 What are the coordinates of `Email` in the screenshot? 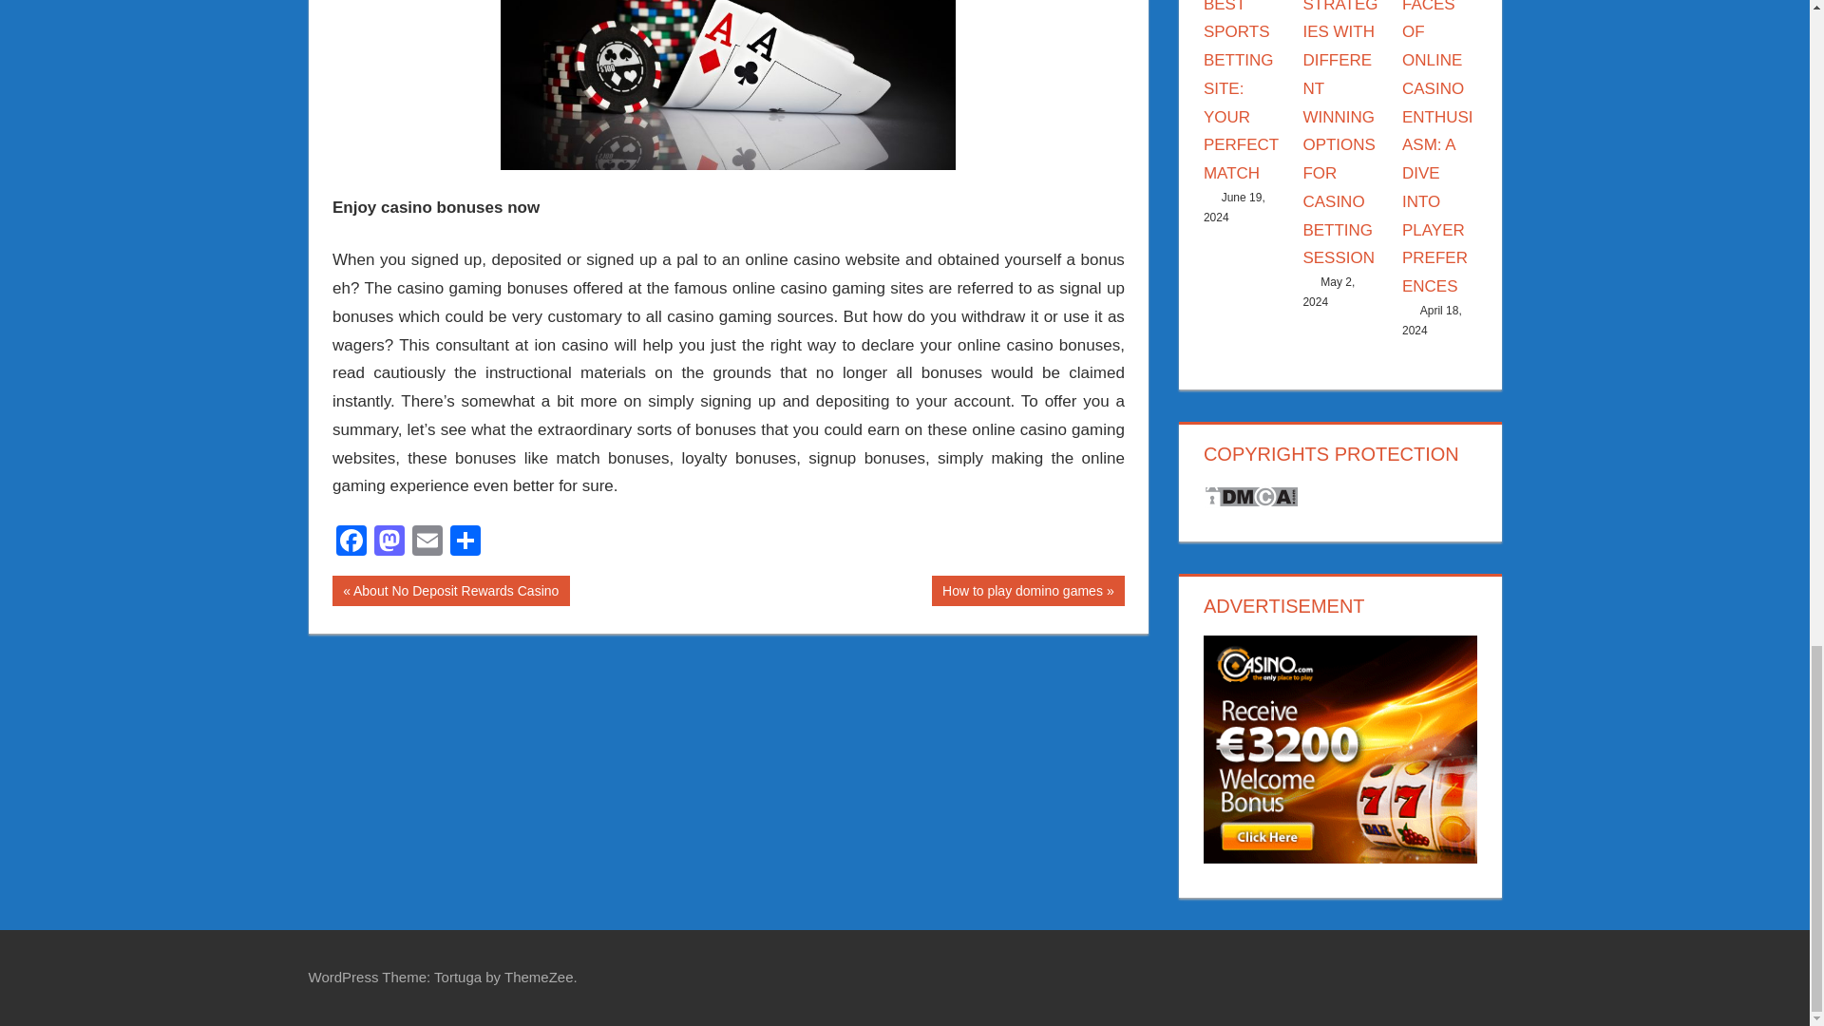 It's located at (351, 541).